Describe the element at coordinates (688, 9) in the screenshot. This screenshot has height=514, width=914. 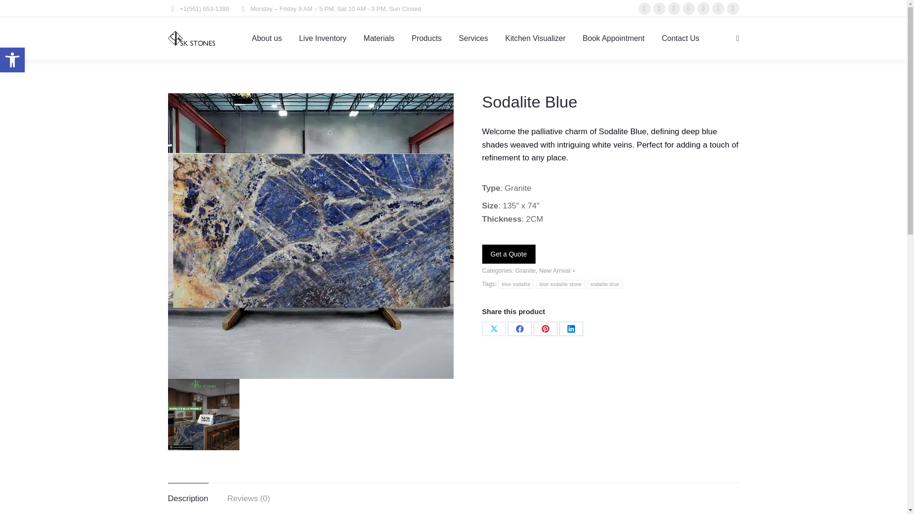
I see `YouTube page opens in new window` at that location.